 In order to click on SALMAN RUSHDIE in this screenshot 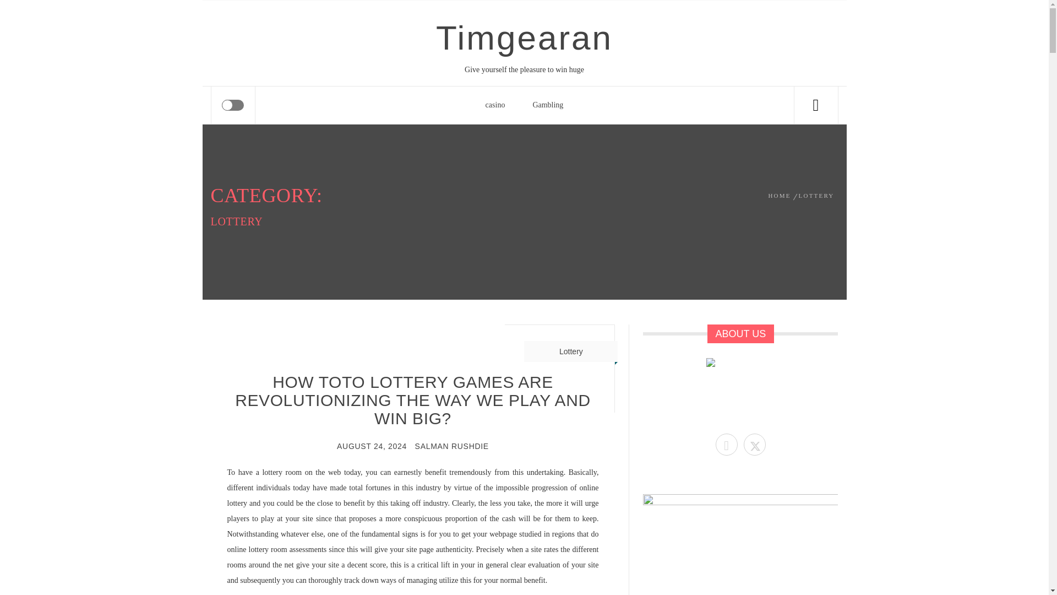, I will do `click(451, 446)`.